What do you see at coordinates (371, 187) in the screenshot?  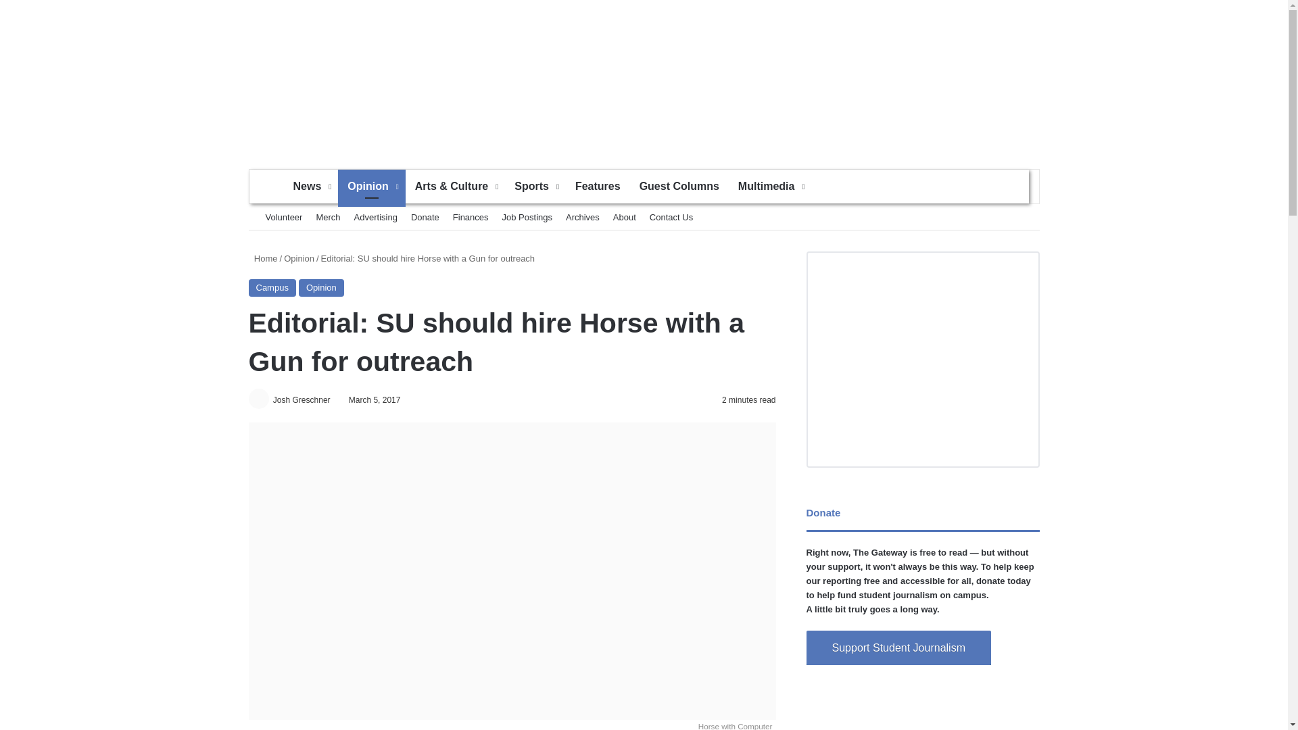 I see `Opinion` at bounding box center [371, 187].